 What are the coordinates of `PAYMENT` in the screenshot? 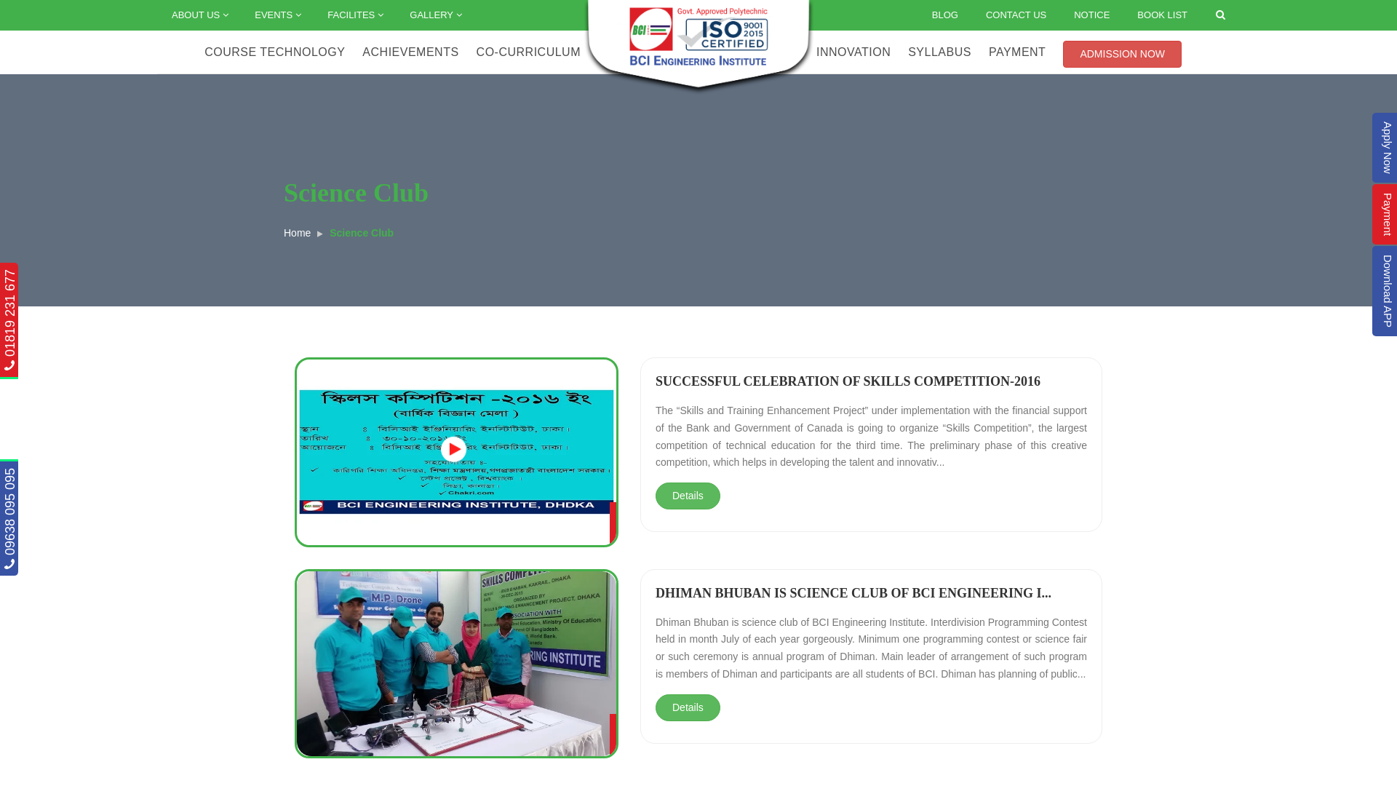 It's located at (1017, 54).